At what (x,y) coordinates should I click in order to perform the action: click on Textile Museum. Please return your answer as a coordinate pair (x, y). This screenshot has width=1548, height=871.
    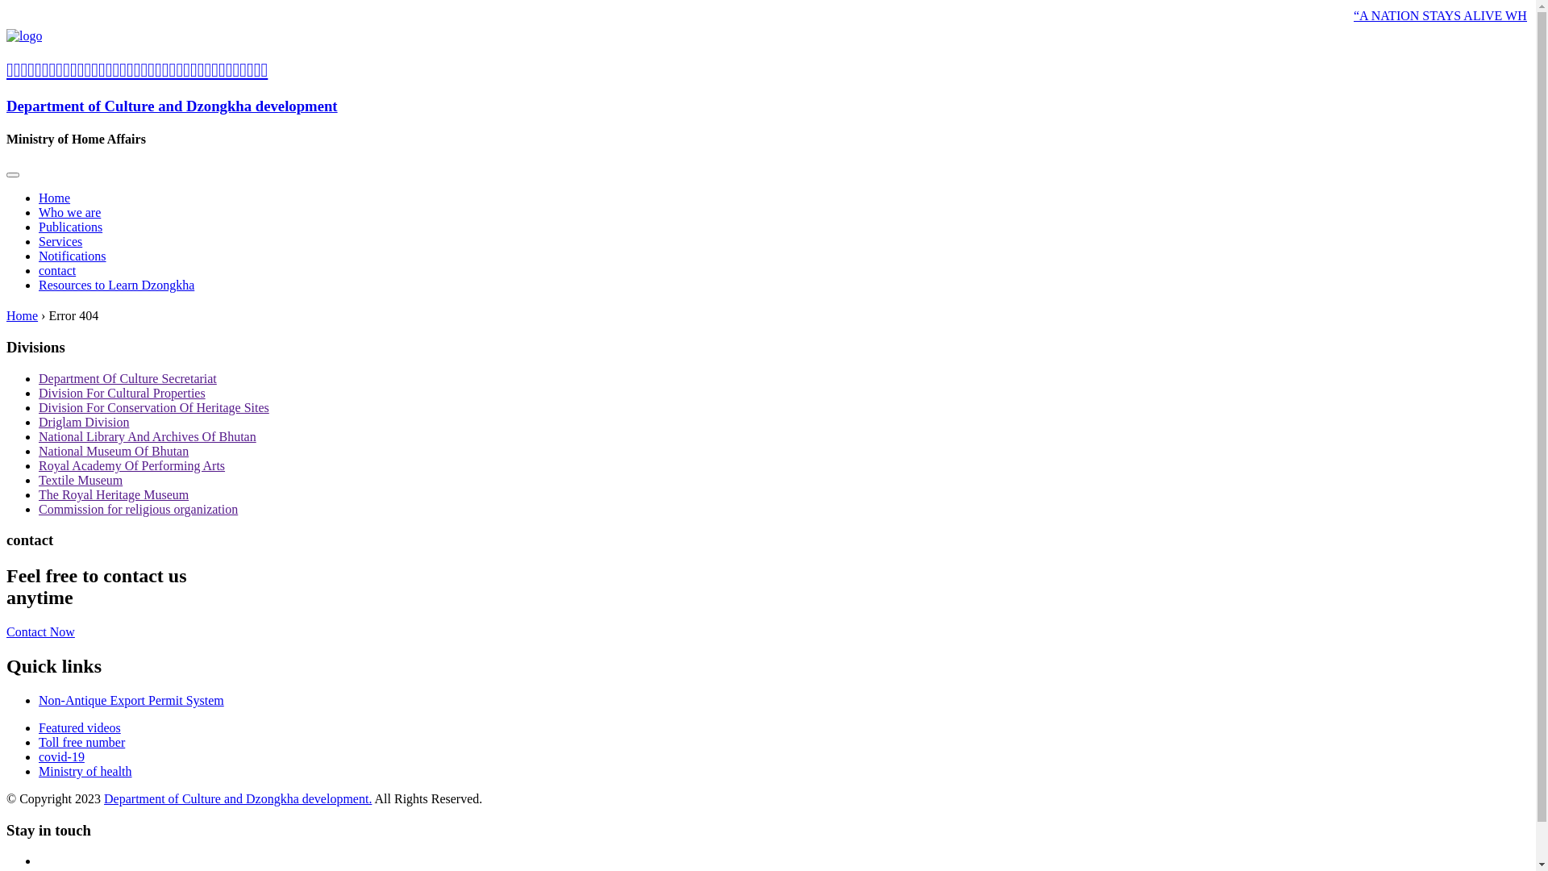
    Looking at the image, I should click on (81, 481).